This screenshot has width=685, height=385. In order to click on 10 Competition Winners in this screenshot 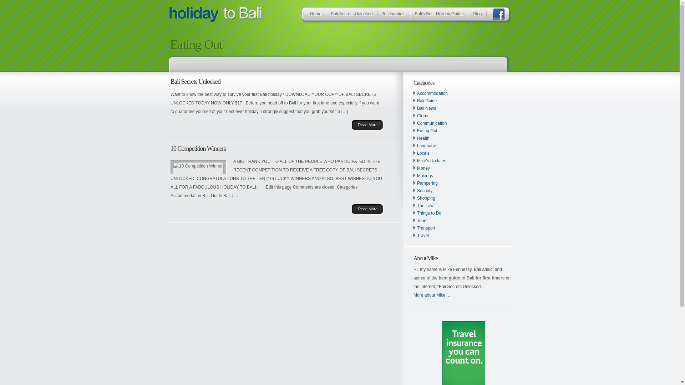, I will do `click(198, 149)`.